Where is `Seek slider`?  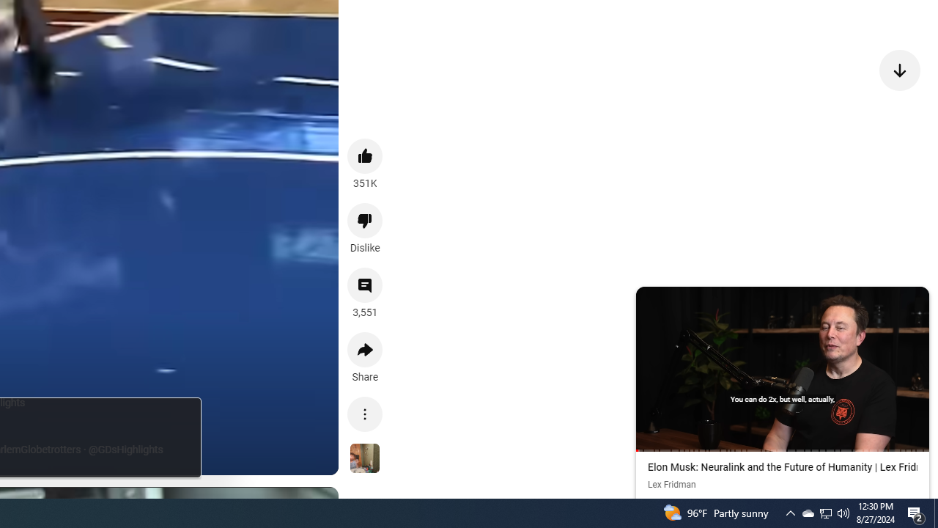 Seek slider is located at coordinates (783, 450).